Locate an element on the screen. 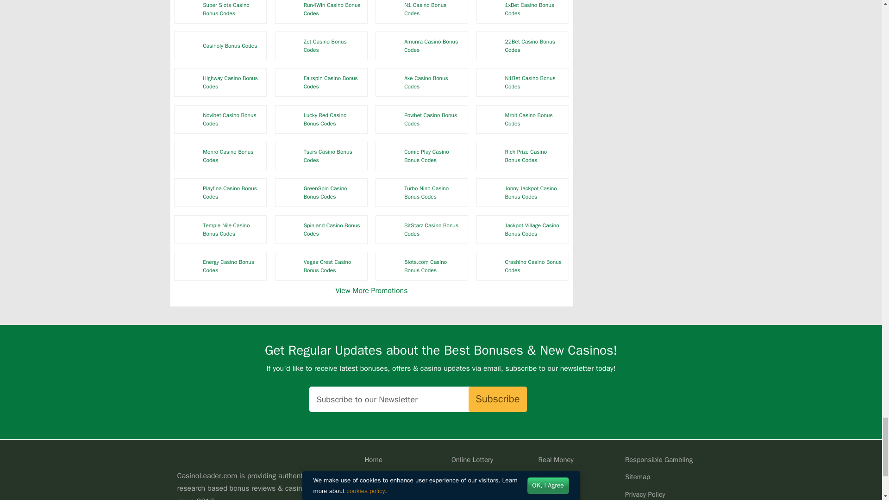 The height and width of the screenshot is (500, 889). N1Bet Casino is located at coordinates (490, 82).